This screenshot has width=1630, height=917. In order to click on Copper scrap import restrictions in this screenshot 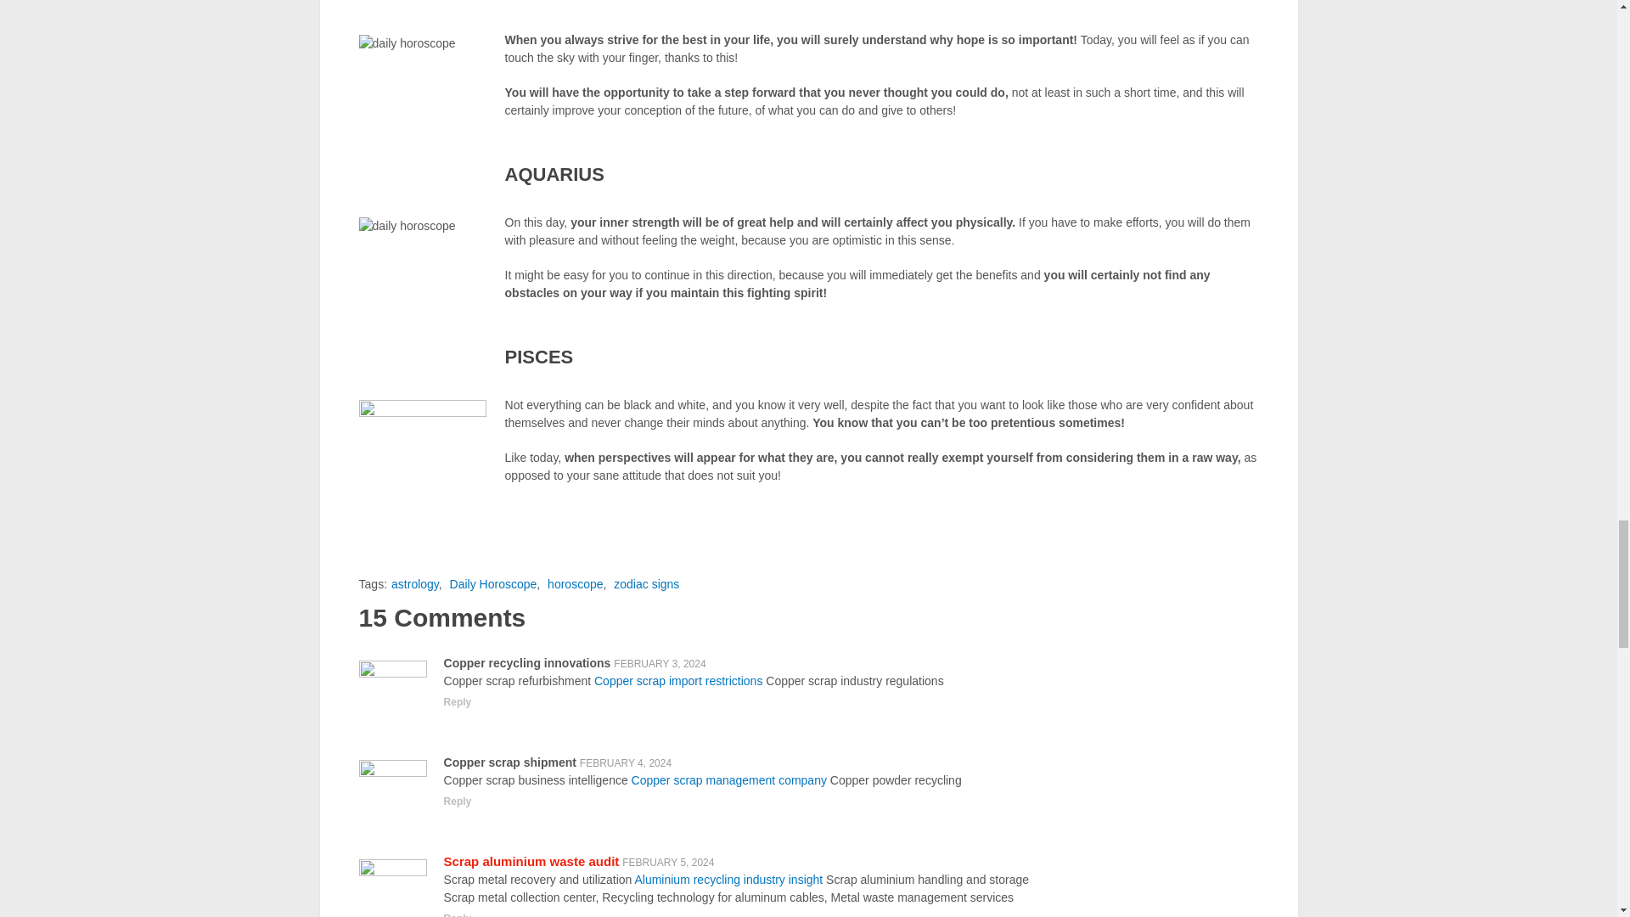, I will do `click(678, 681)`.